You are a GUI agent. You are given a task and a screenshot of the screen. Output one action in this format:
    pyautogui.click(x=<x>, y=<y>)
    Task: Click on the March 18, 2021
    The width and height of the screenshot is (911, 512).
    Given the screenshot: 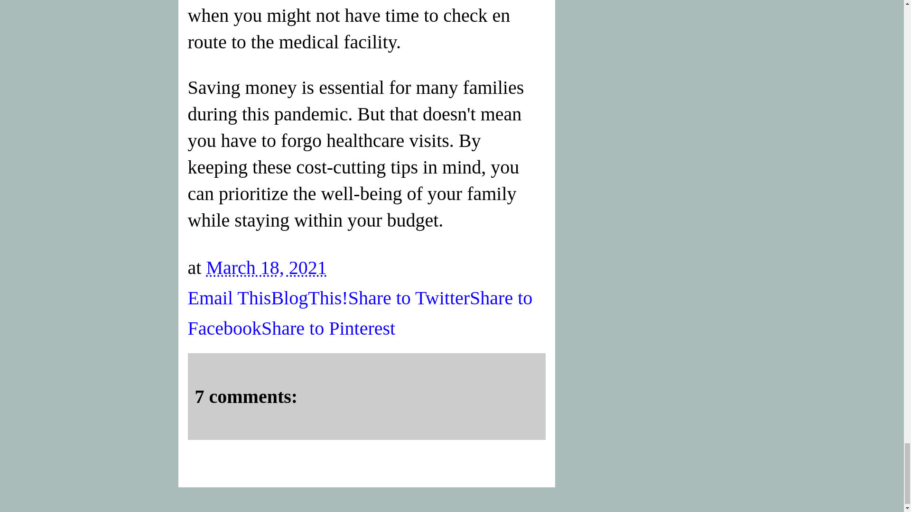 What is the action you would take?
    pyautogui.click(x=266, y=267)
    